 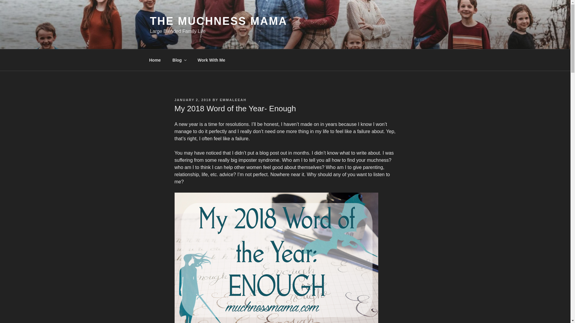 What do you see at coordinates (233, 100) in the screenshot?
I see `EMMALEEAH` at bounding box center [233, 100].